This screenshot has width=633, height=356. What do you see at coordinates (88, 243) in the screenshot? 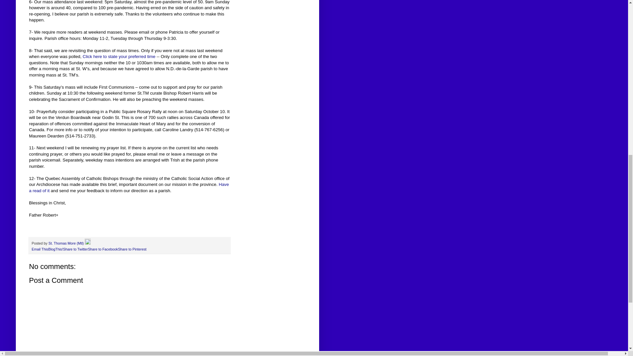
I see `Edit Post` at bounding box center [88, 243].